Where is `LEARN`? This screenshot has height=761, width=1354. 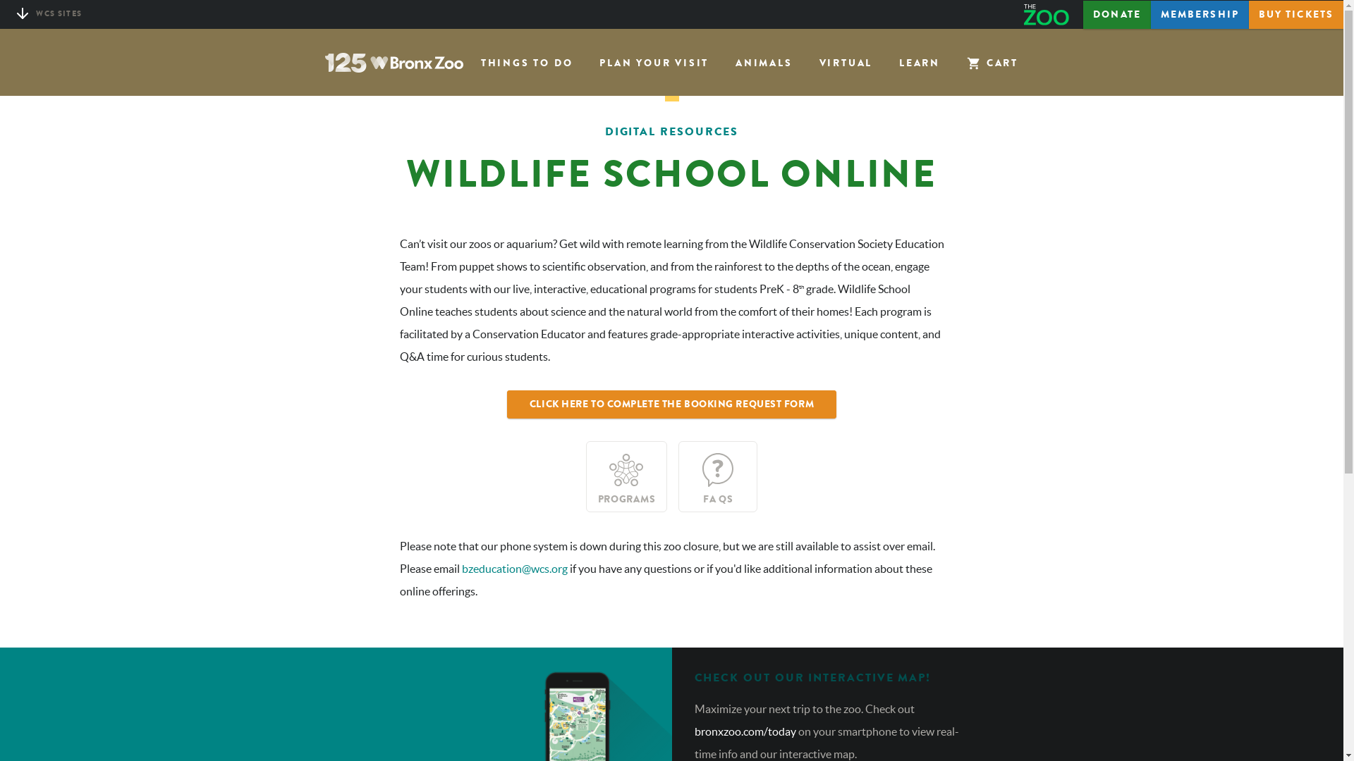
LEARN is located at coordinates (920, 63).